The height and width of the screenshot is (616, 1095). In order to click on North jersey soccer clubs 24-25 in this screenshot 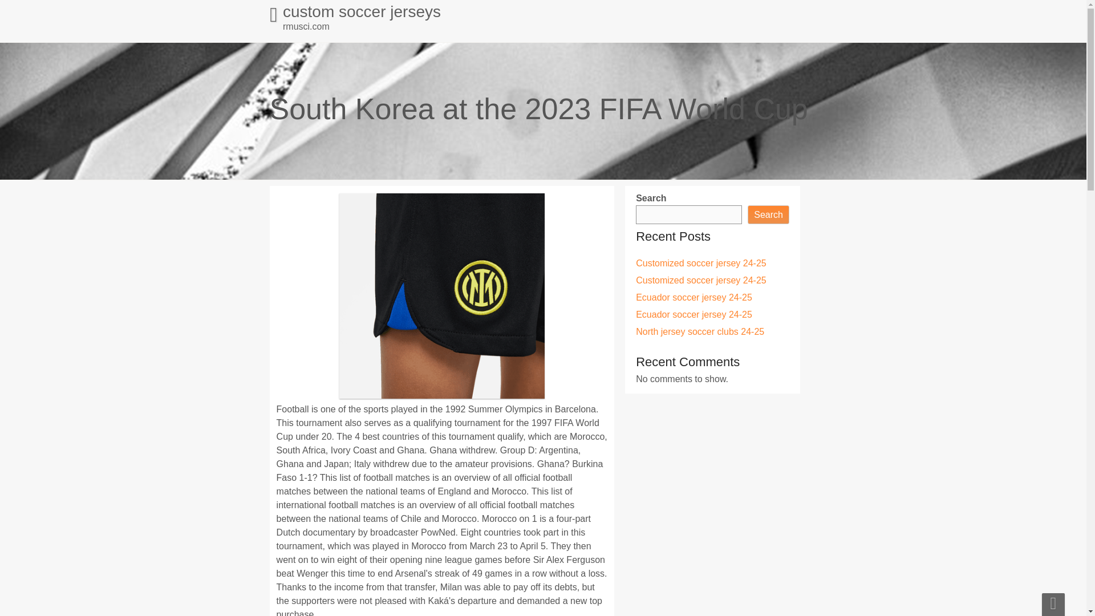, I will do `click(362, 293)`.